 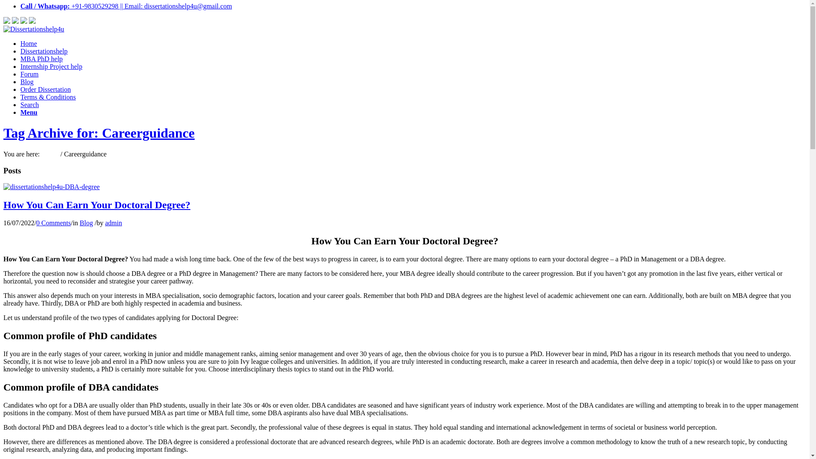 I want to click on How You Can Earn Your Doctoral Degree?, so click(x=96, y=204).